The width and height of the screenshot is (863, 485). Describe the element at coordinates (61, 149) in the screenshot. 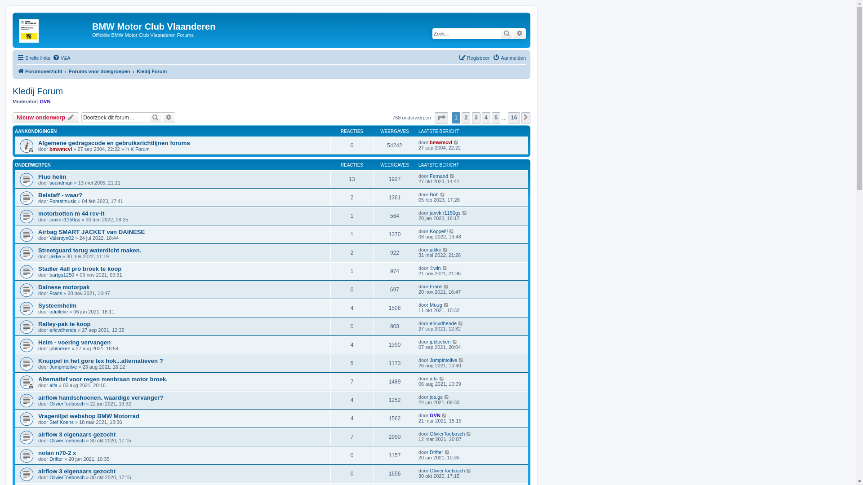

I see `bmwmcvl` at that location.